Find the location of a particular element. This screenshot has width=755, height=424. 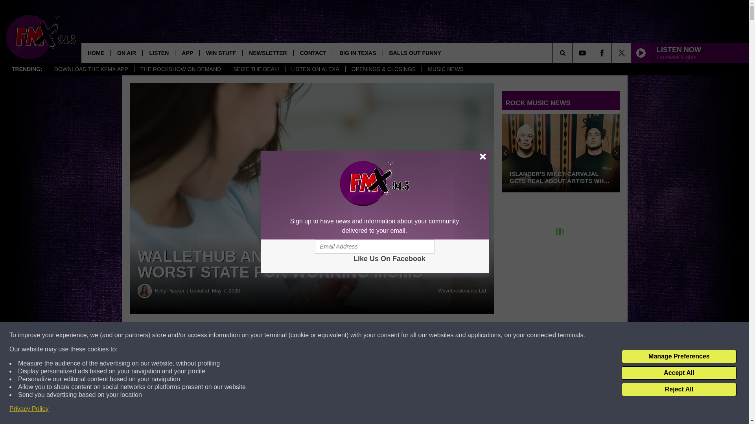

DOWNLOAD THE KFMX APP is located at coordinates (91, 69).